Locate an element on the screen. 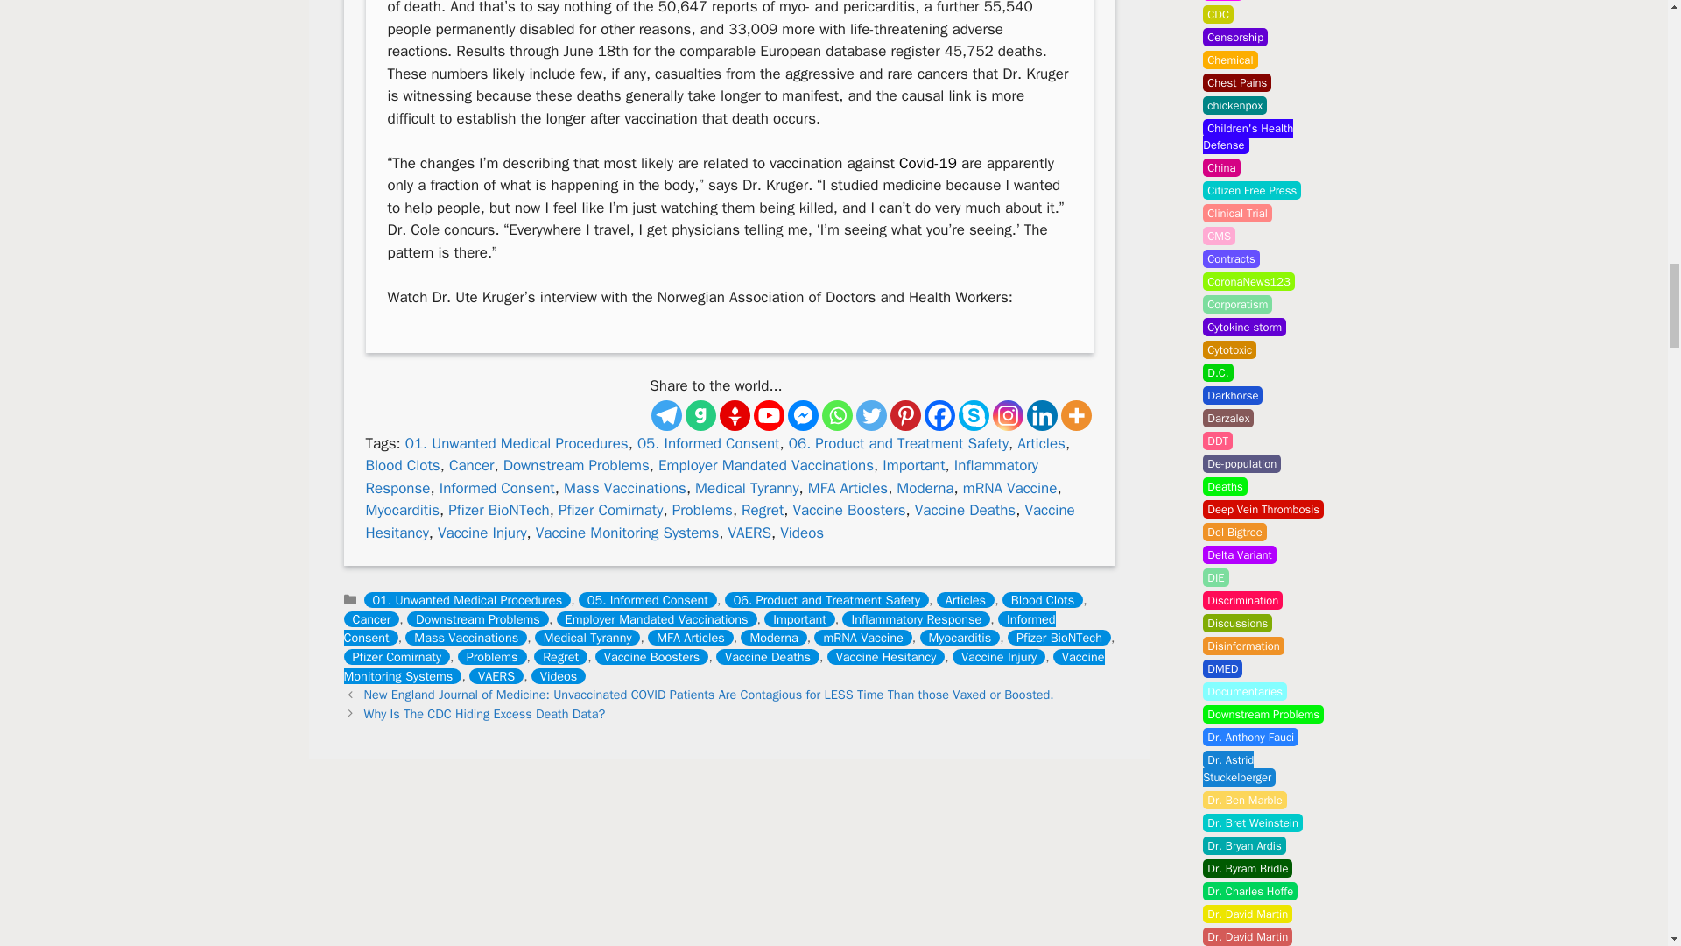  Telegram is located at coordinates (667, 415).